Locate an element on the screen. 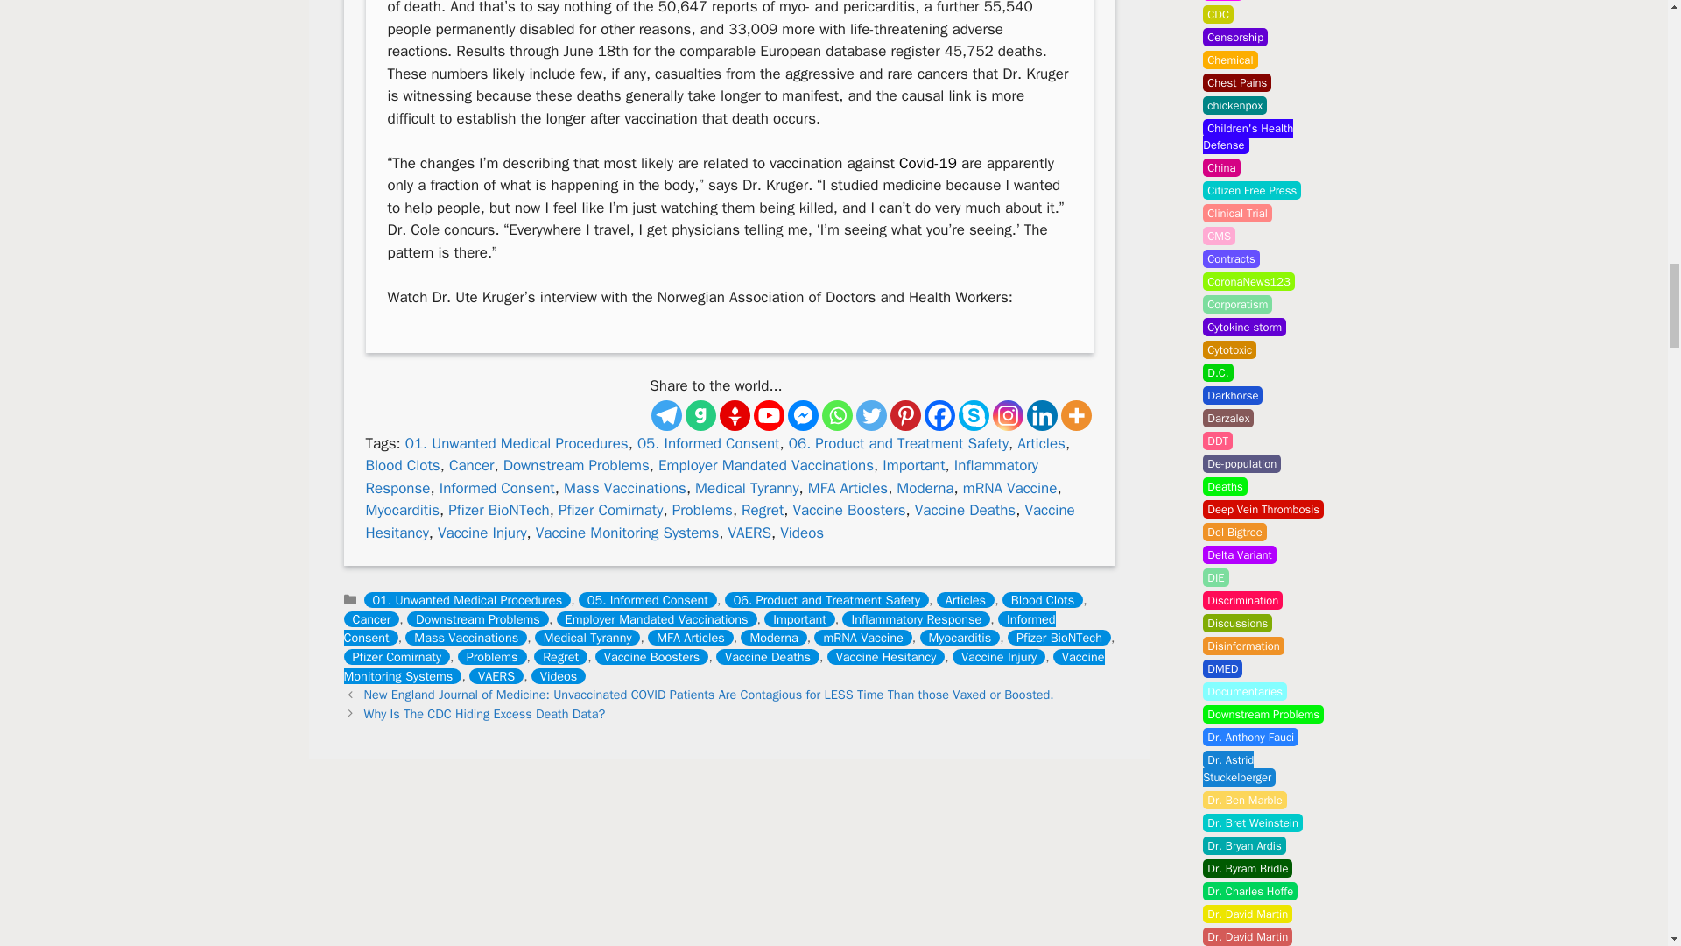  Telegram is located at coordinates (667, 415).